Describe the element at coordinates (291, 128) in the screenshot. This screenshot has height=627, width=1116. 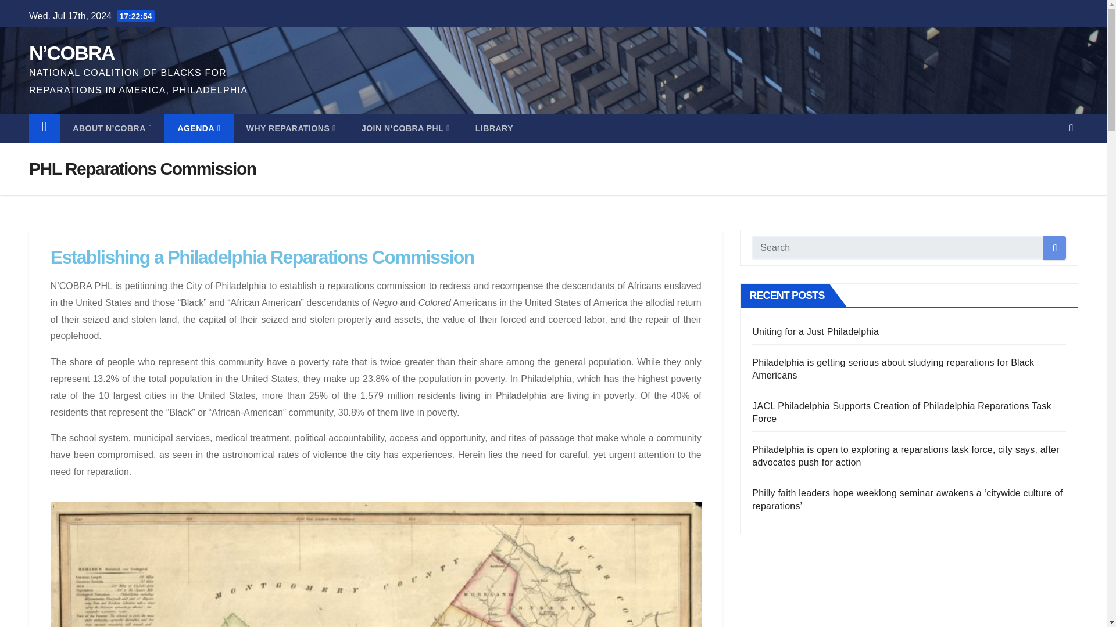
I see `WHY REPARATIONS` at that location.